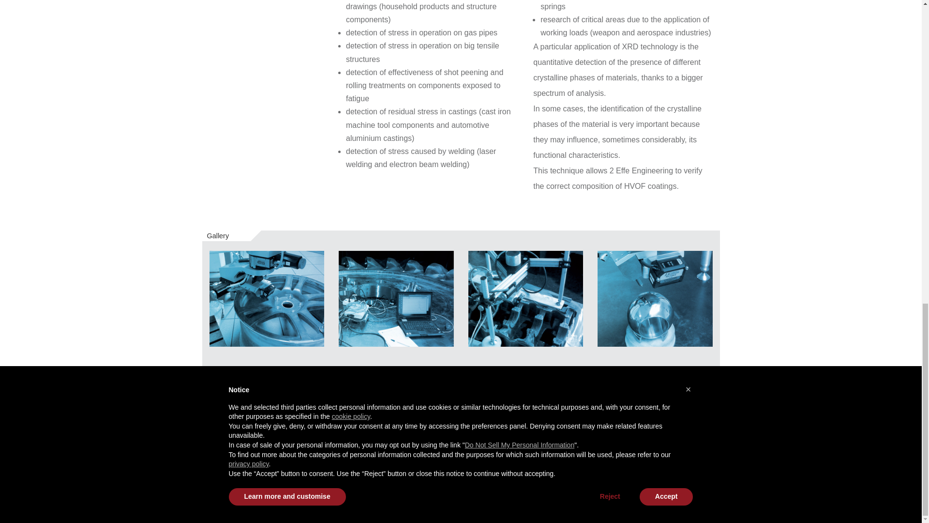 Image resolution: width=929 pixels, height=523 pixels. Describe the element at coordinates (267, 298) in the screenshot. I see `Diffrazione dei Raggi X` at that location.